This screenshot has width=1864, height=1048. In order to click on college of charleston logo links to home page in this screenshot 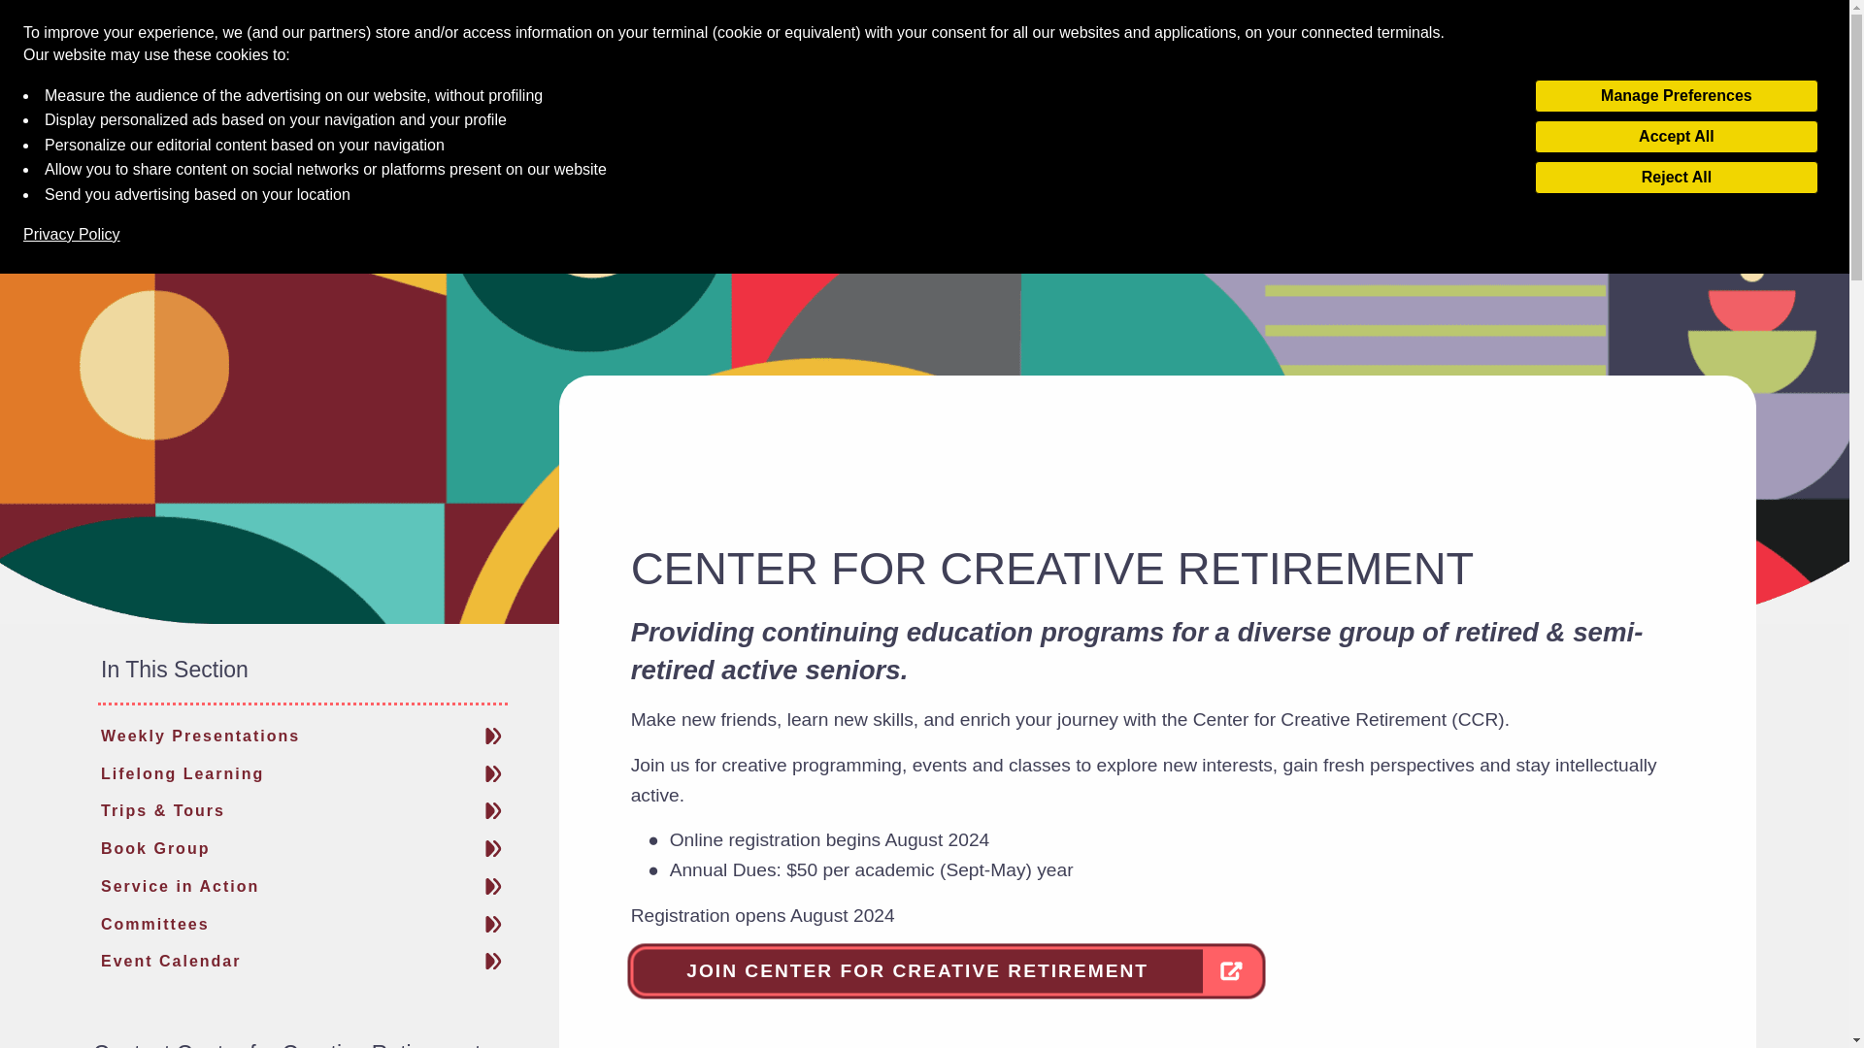, I will do `click(221, 57)`.